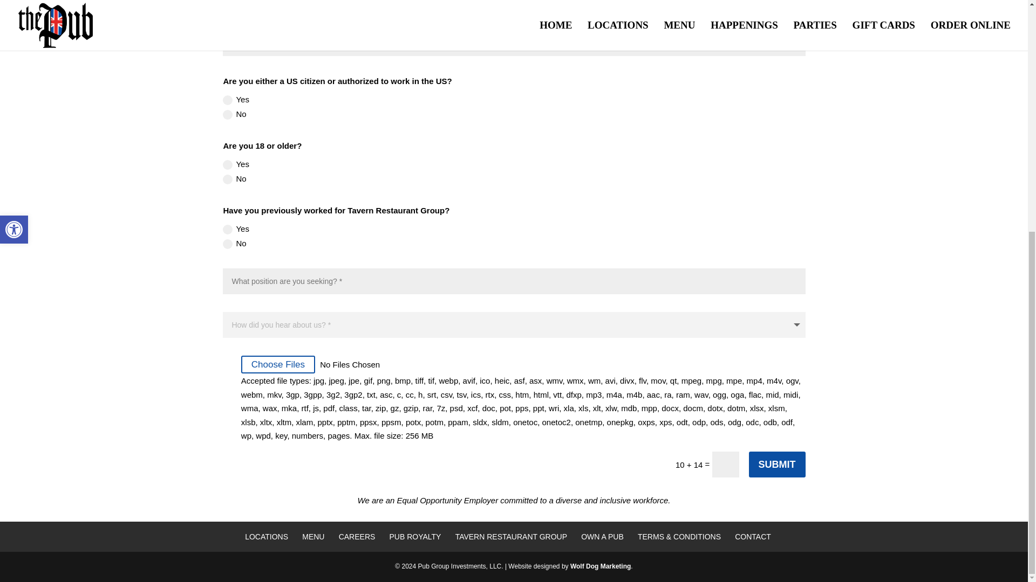 The width and height of the screenshot is (1036, 582). Describe the element at coordinates (313, 537) in the screenshot. I see `MENU` at that location.